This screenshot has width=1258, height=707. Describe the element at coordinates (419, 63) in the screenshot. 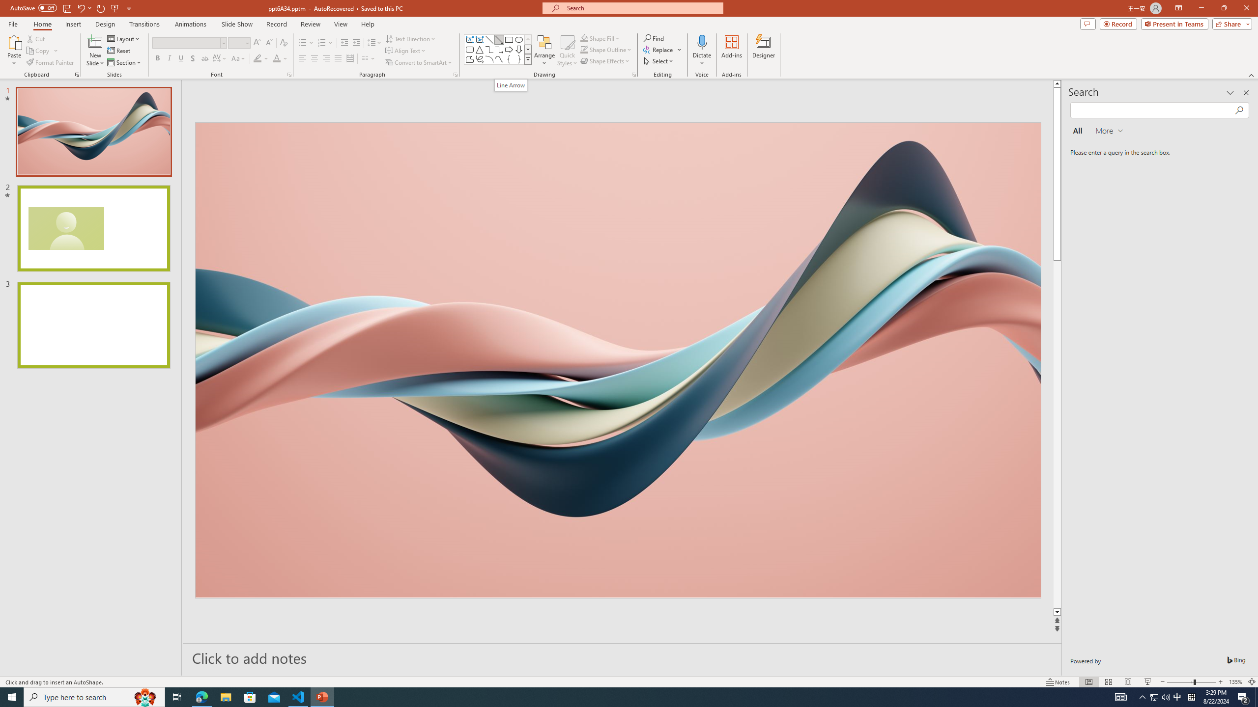

I see `Convert to SmartArt` at that location.